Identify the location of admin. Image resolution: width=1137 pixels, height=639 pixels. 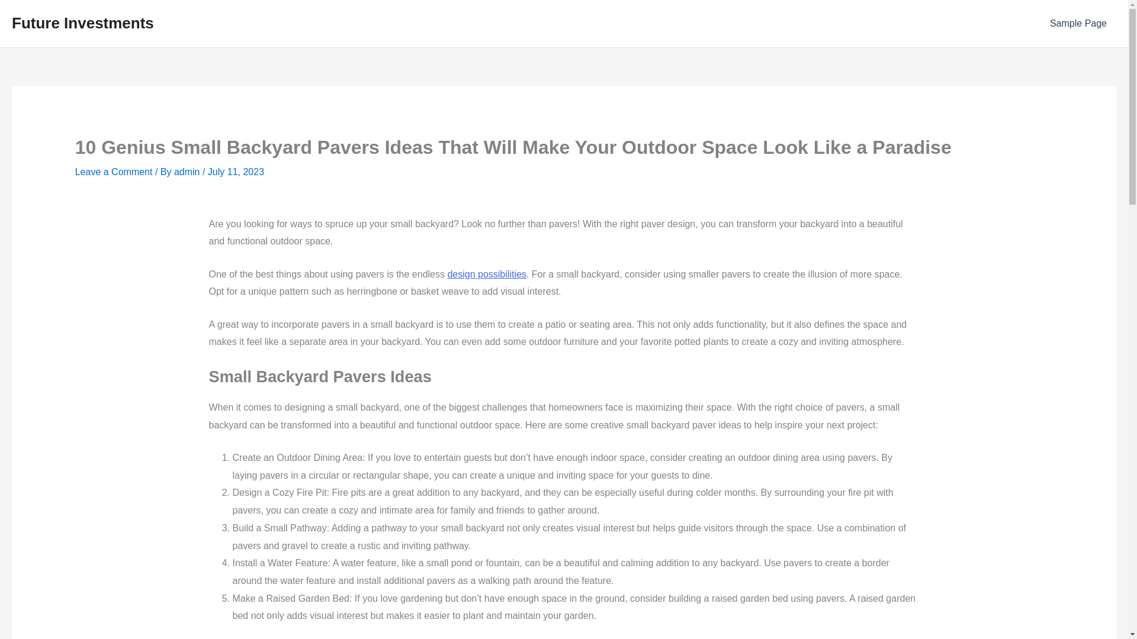
(188, 172).